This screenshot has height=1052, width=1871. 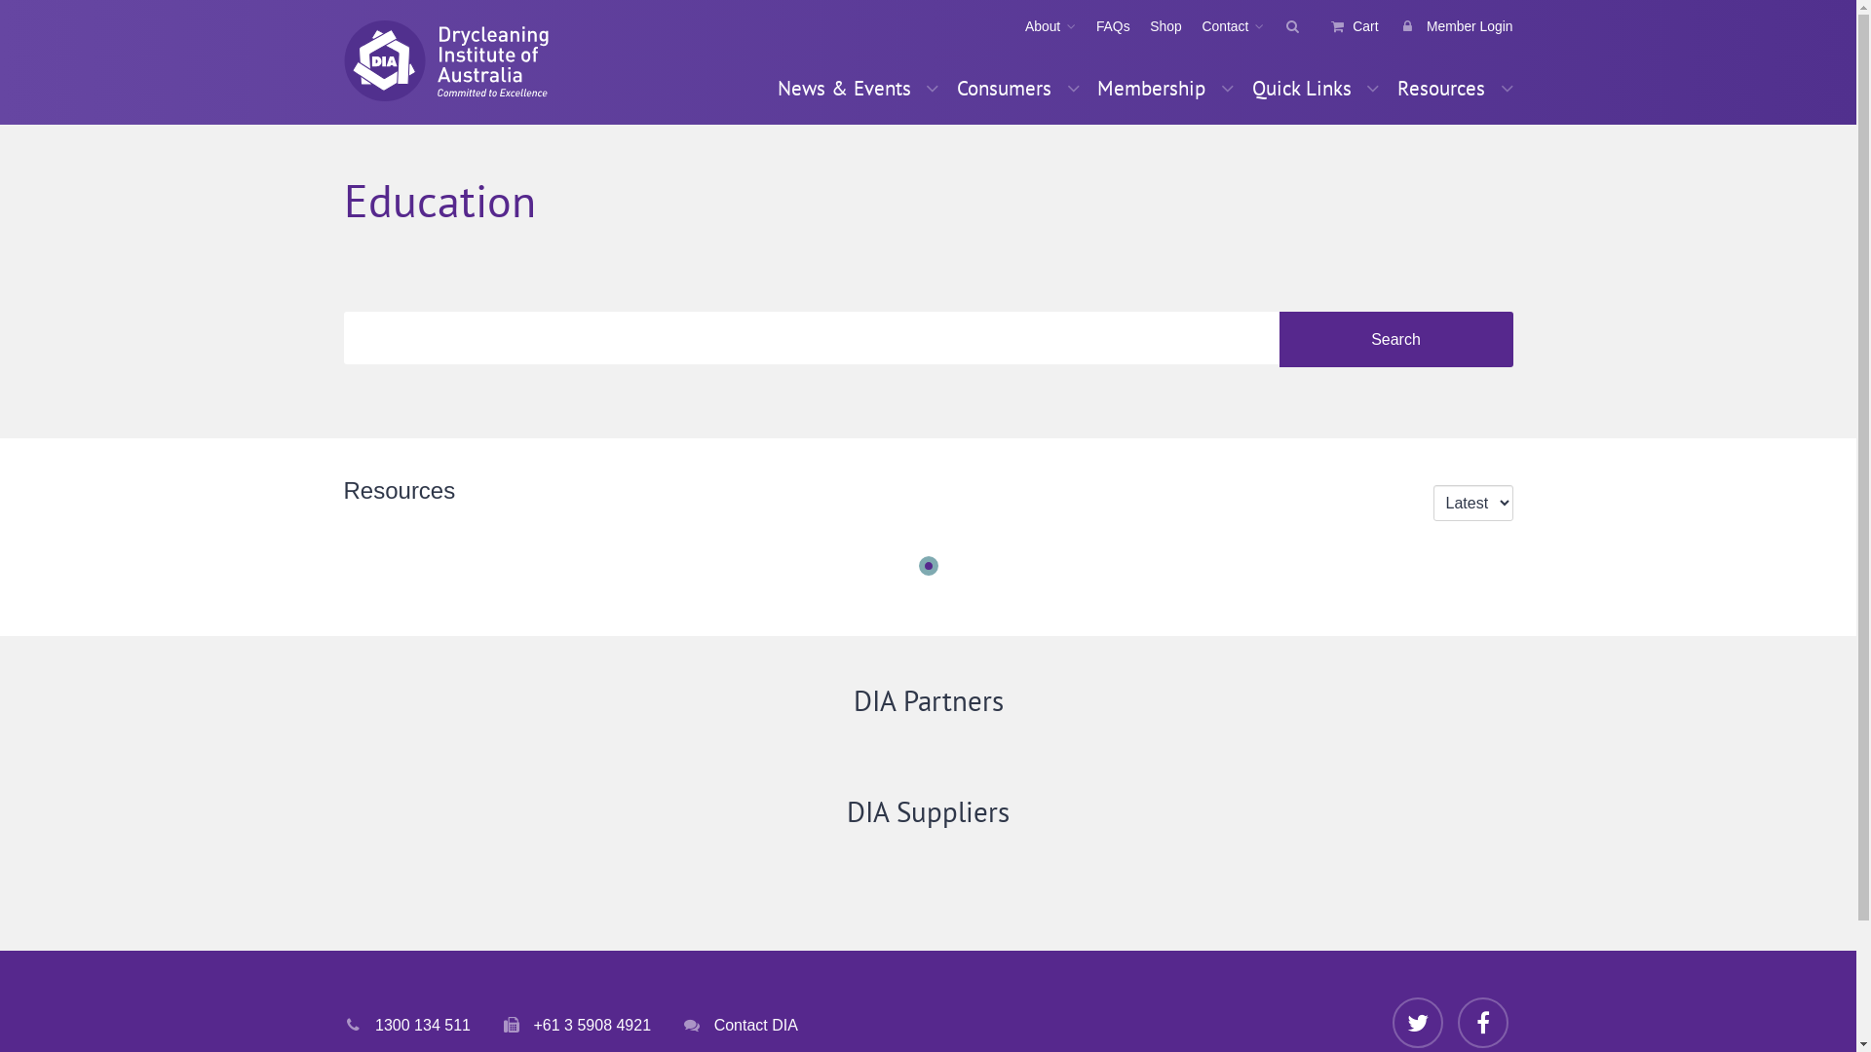 I want to click on Contact, so click(x=1223, y=26).